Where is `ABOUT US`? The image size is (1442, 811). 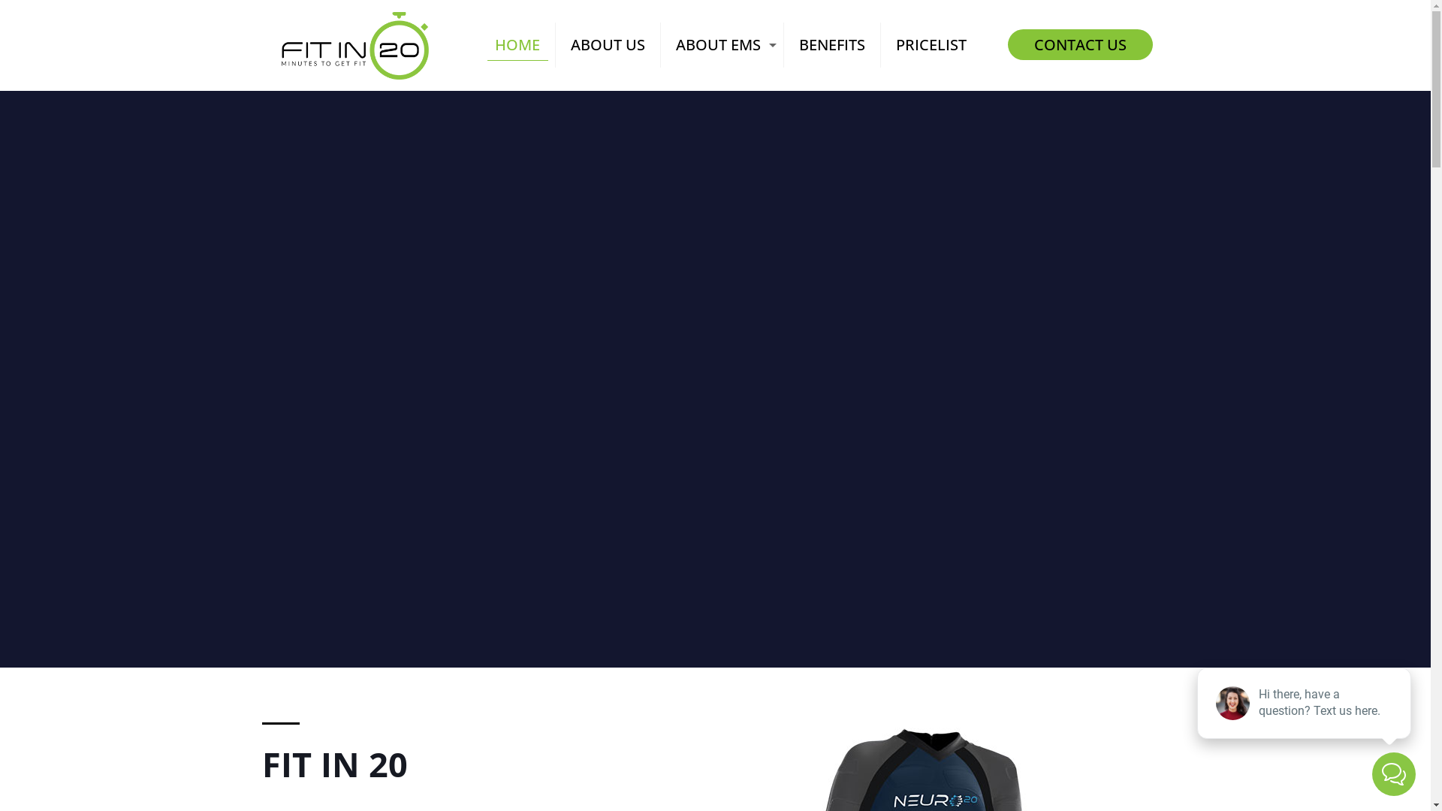
ABOUT US is located at coordinates (608, 45).